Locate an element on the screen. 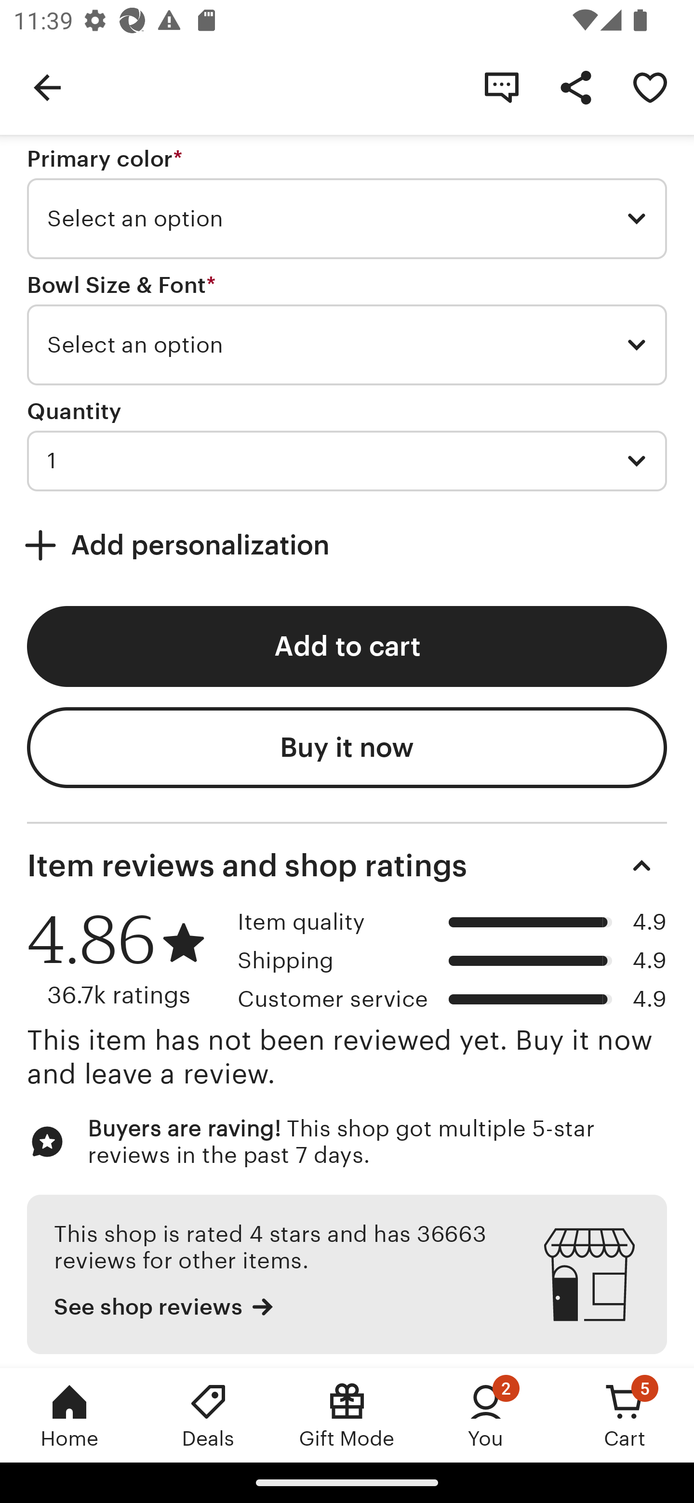  Buy it now is located at coordinates (347, 748).